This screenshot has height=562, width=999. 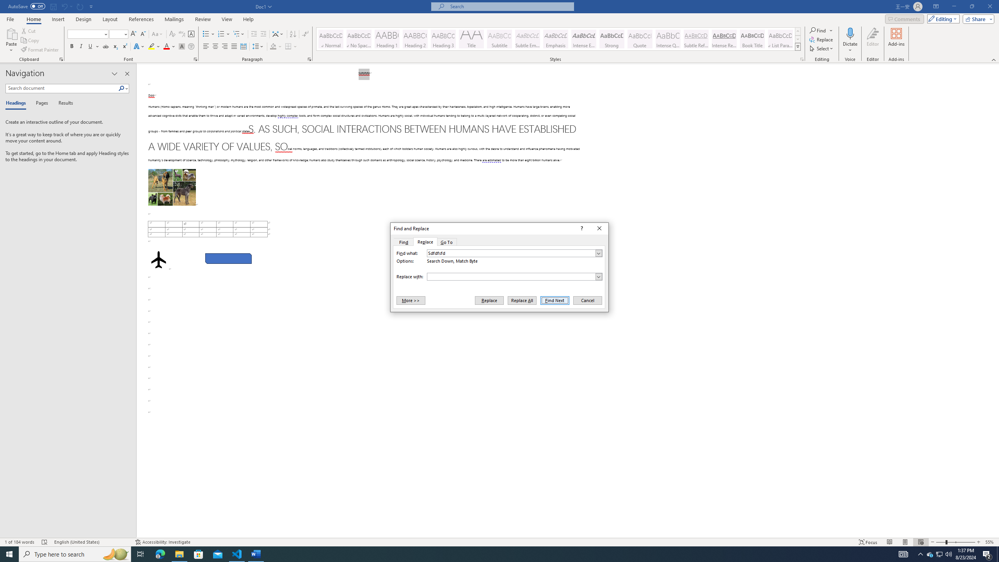 I want to click on Font, so click(x=88, y=34).